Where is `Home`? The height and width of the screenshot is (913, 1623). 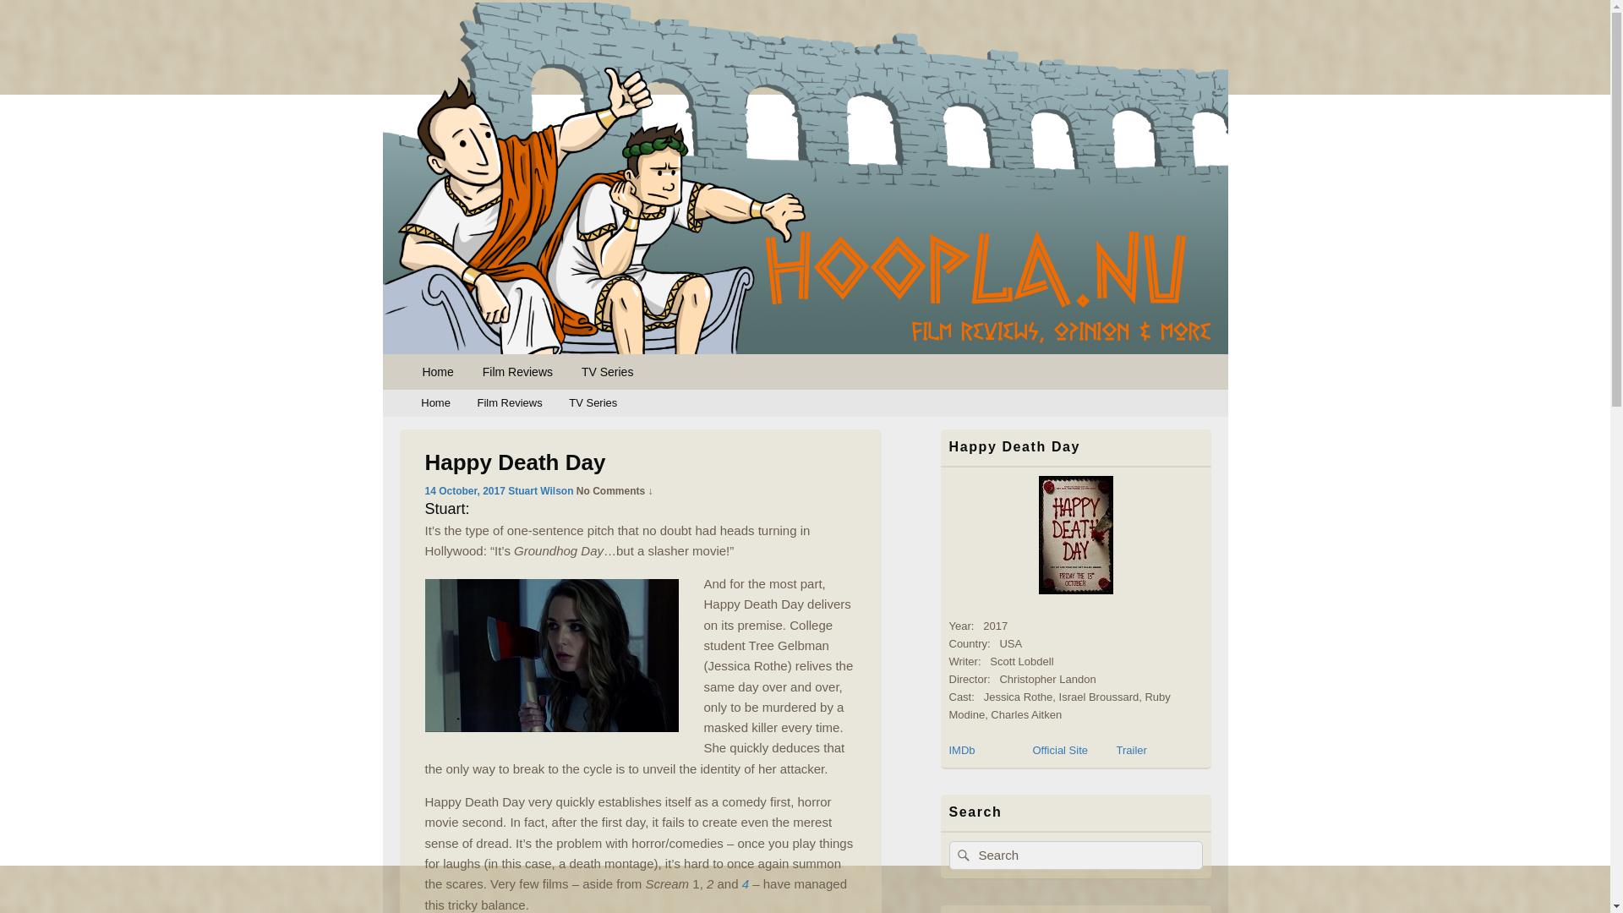 Home is located at coordinates (436, 372).